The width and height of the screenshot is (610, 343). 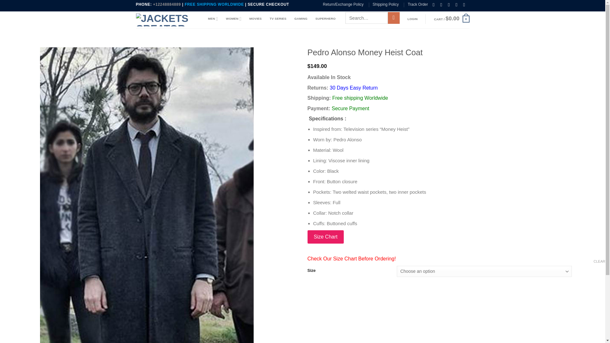 What do you see at coordinates (452, 19) in the screenshot?
I see `Cart` at bounding box center [452, 19].